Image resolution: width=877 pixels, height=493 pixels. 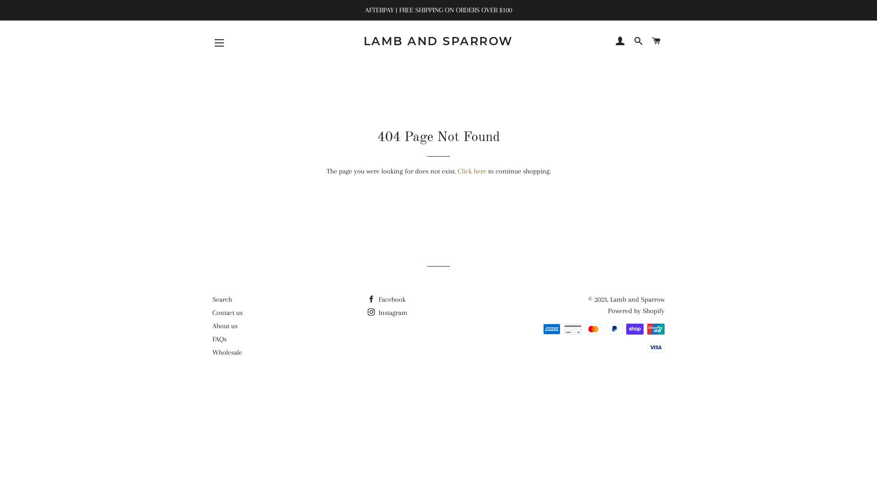 What do you see at coordinates (387, 313) in the screenshot?
I see `Instagram` at bounding box center [387, 313].